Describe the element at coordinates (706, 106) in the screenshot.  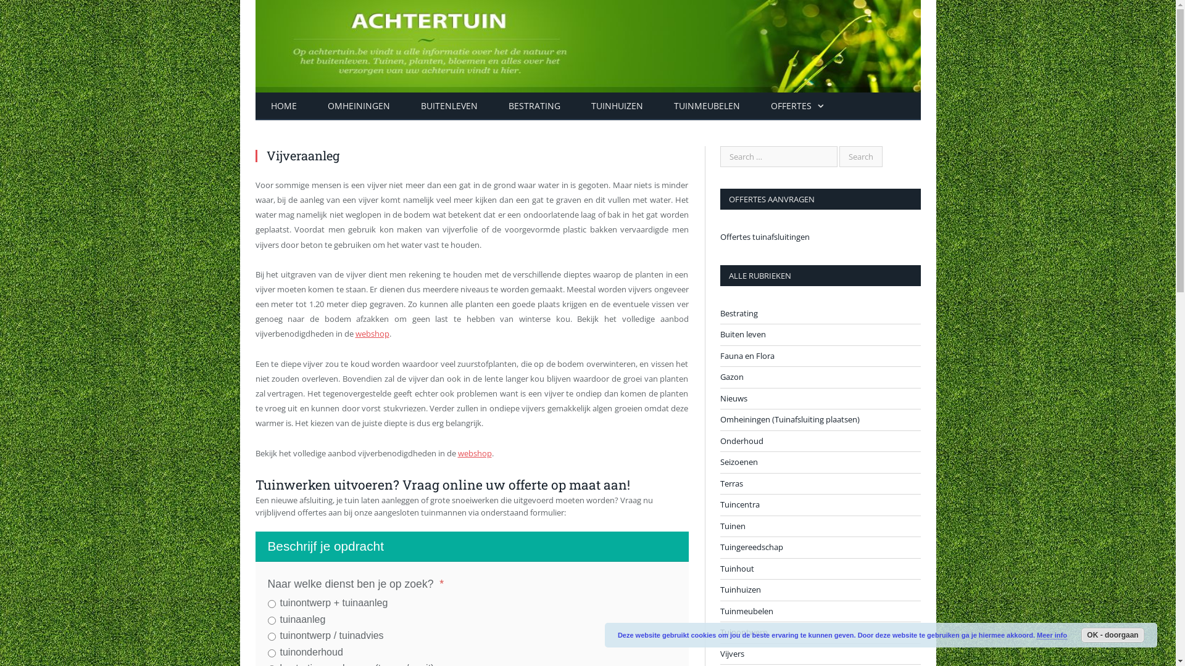
I see `TUINMEUBELEN` at that location.